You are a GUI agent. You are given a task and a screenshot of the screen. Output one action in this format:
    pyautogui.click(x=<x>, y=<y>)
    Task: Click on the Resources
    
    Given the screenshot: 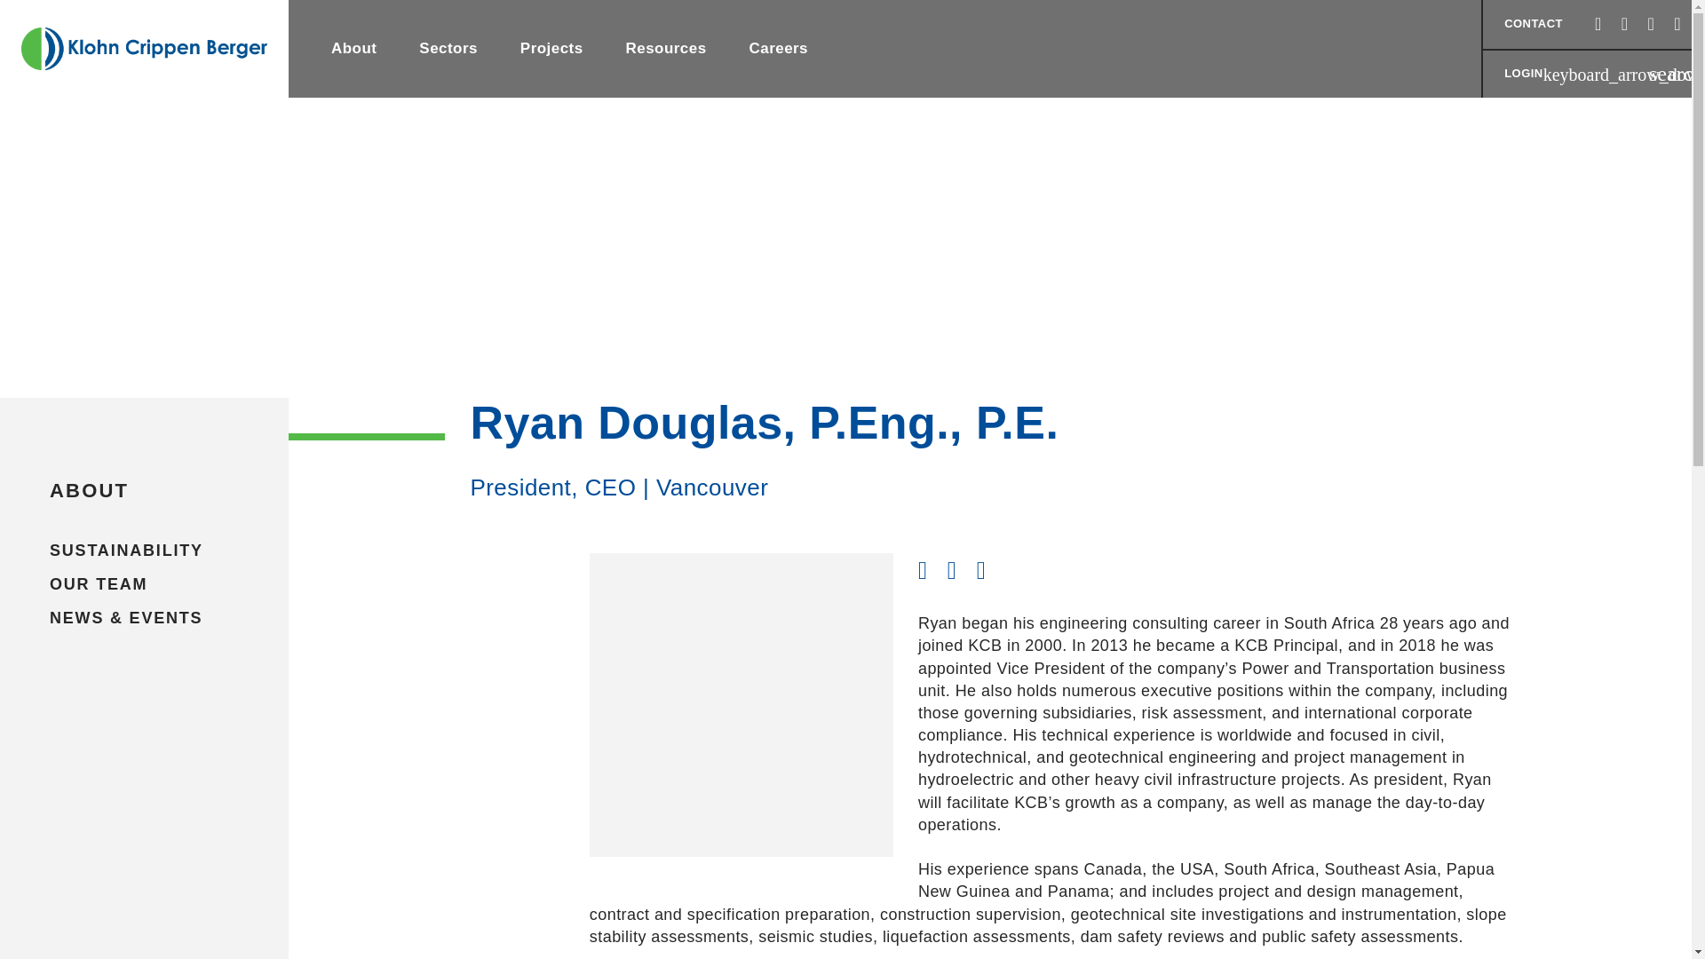 What is the action you would take?
    pyautogui.click(x=666, y=49)
    